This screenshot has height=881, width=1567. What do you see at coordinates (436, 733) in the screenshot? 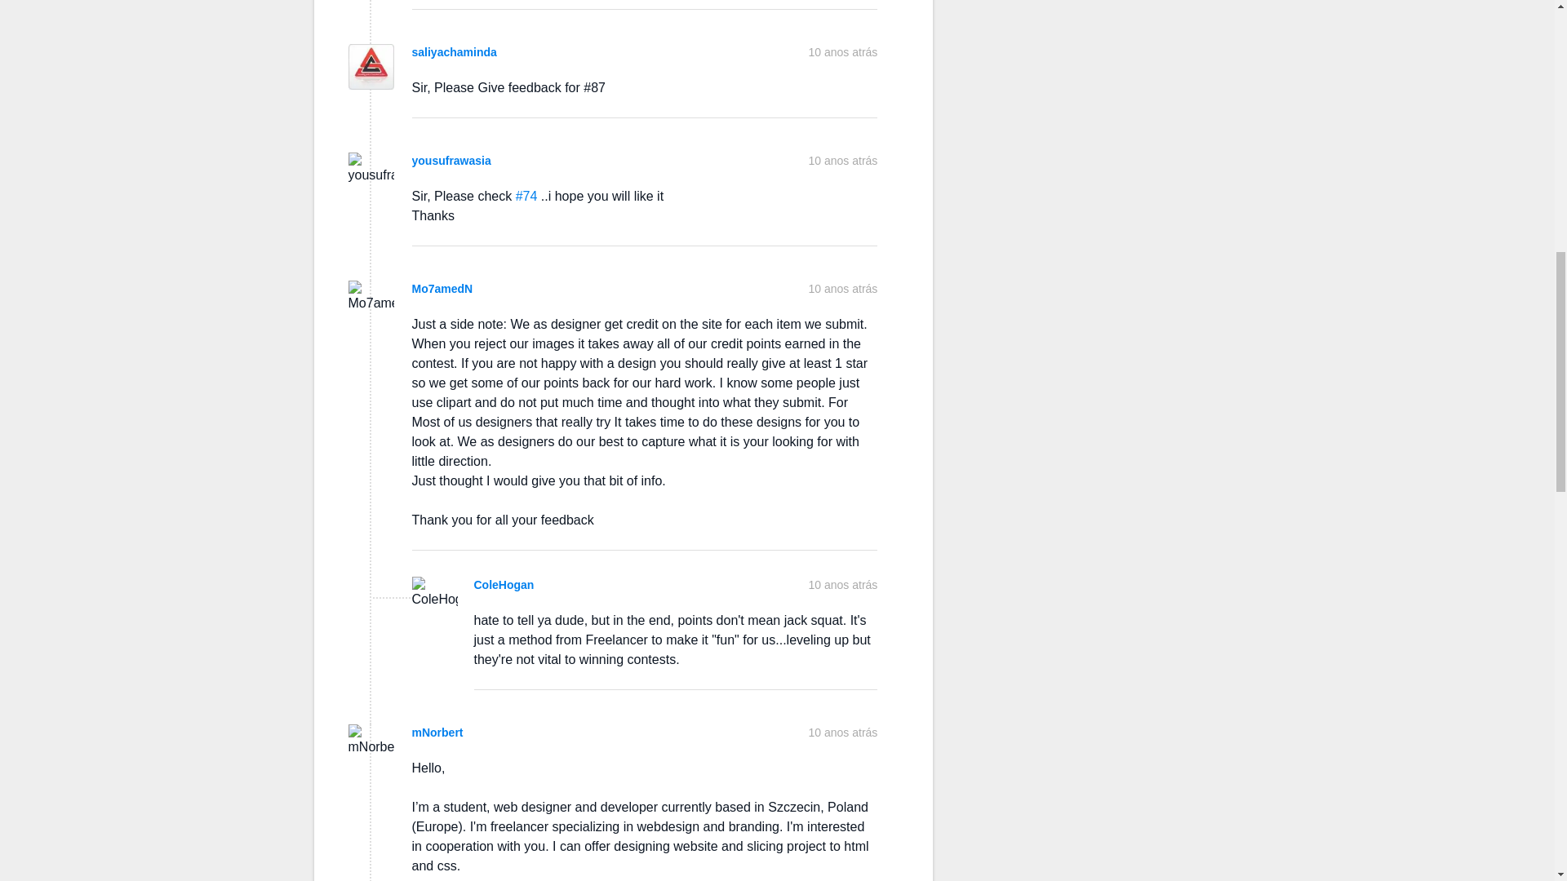
I see `mNorbert` at bounding box center [436, 733].